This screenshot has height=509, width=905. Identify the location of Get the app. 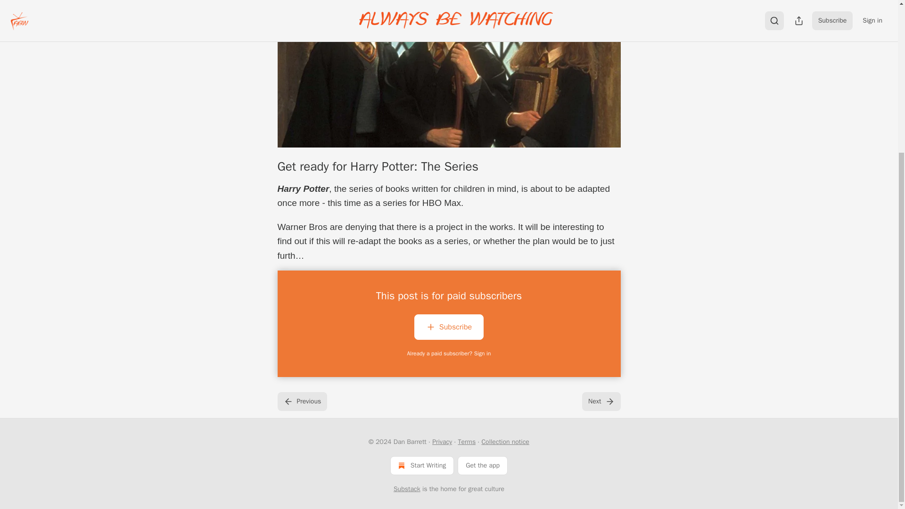
(483, 465).